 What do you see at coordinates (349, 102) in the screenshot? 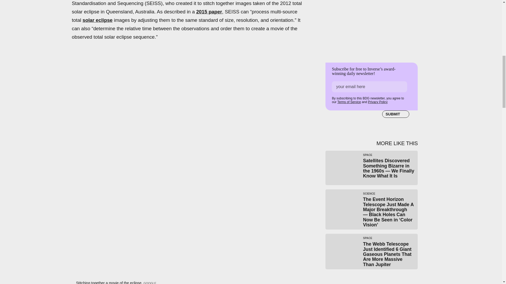
I see `Terms of Service` at bounding box center [349, 102].